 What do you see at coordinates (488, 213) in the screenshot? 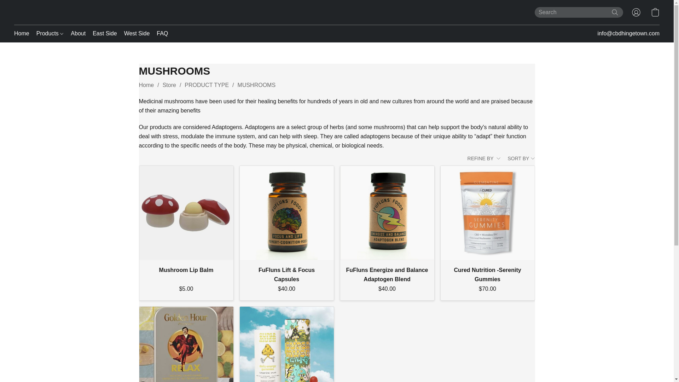
I see `Cured Nutrition -Serenity Gummies` at bounding box center [488, 213].